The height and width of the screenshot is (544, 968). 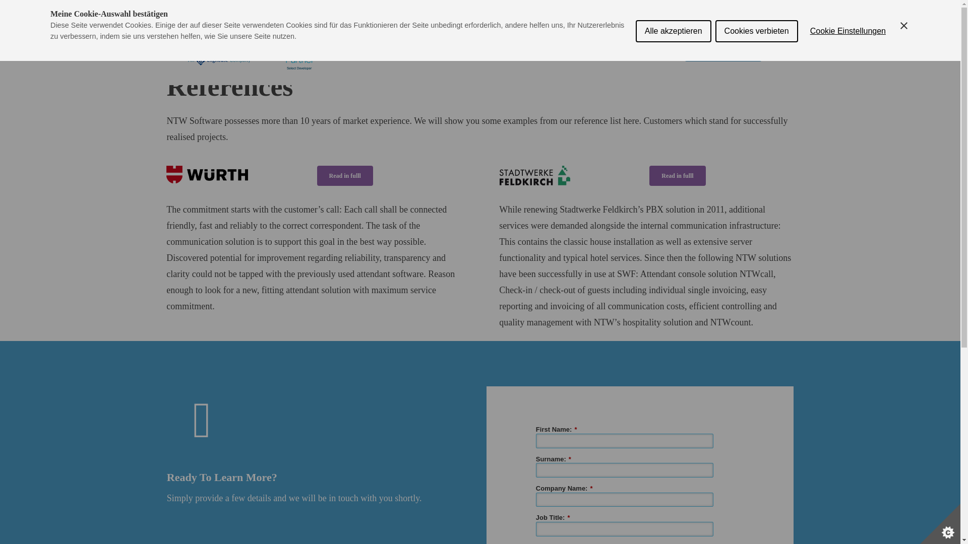 What do you see at coordinates (848, 13) in the screenshot?
I see `Cookie Einstellungen` at bounding box center [848, 13].